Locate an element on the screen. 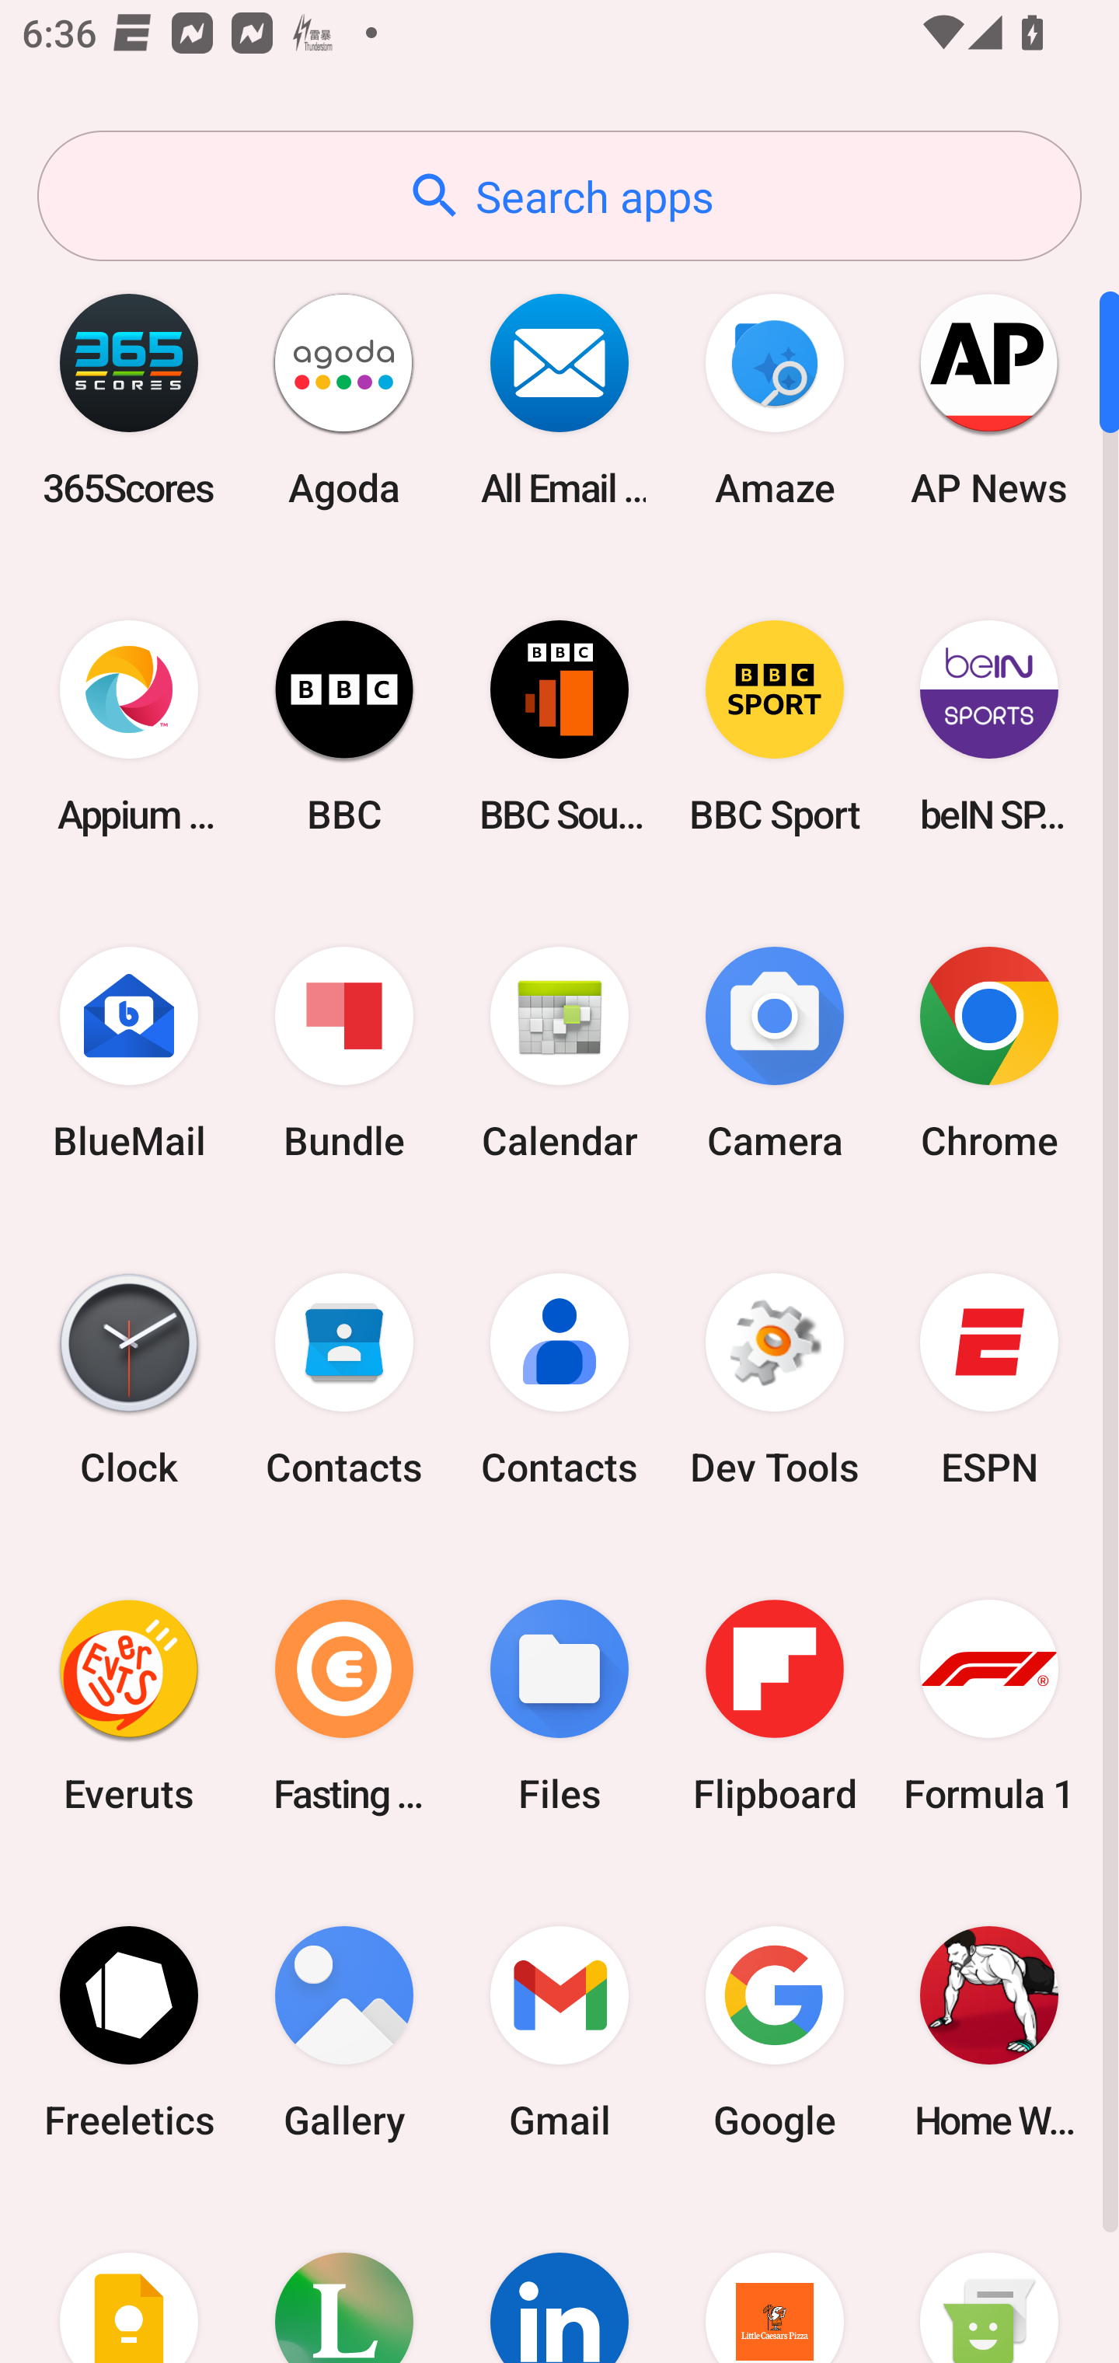 This screenshot has height=2363, width=1119. Bundle is located at coordinates (344, 1054).